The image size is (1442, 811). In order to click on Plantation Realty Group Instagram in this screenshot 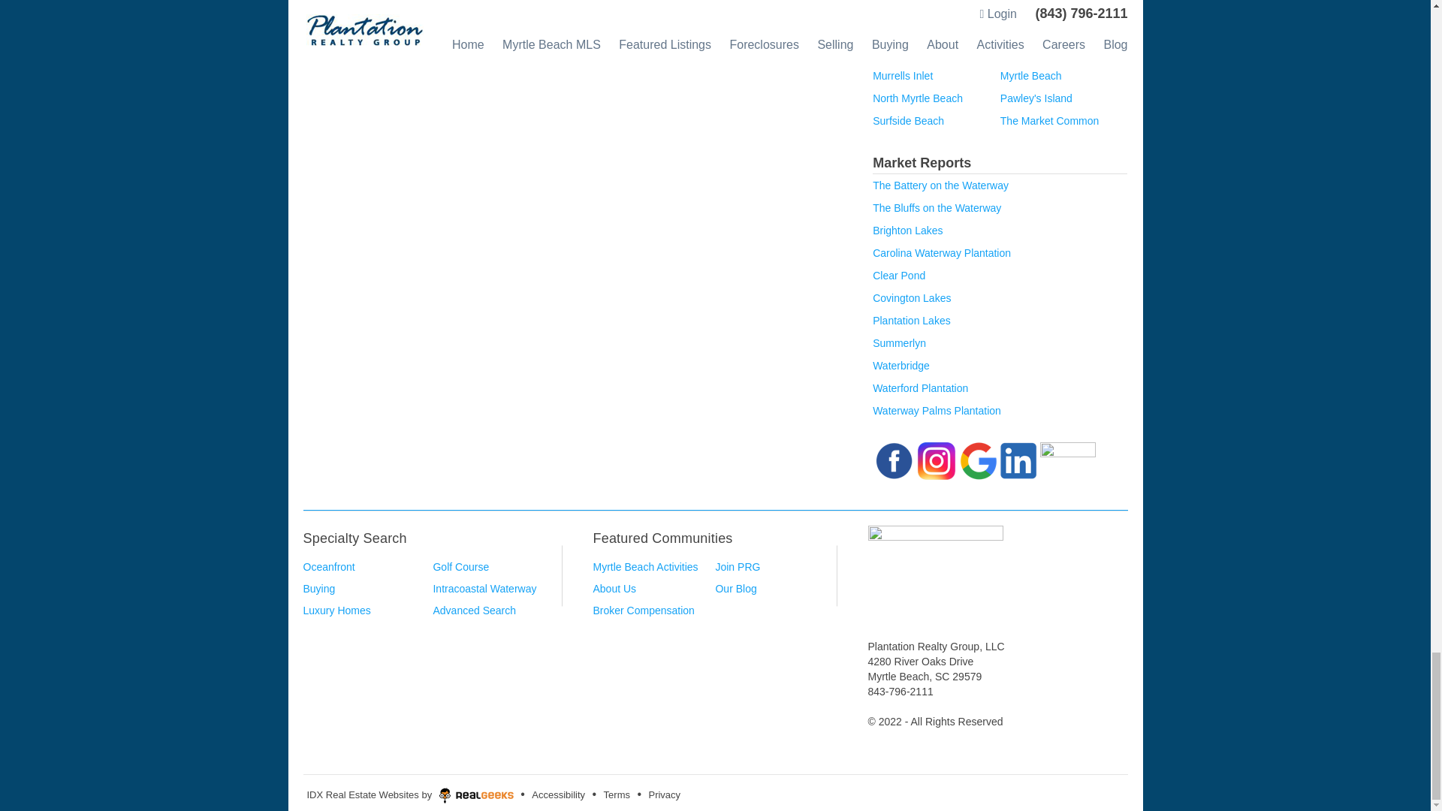, I will do `click(936, 459)`.